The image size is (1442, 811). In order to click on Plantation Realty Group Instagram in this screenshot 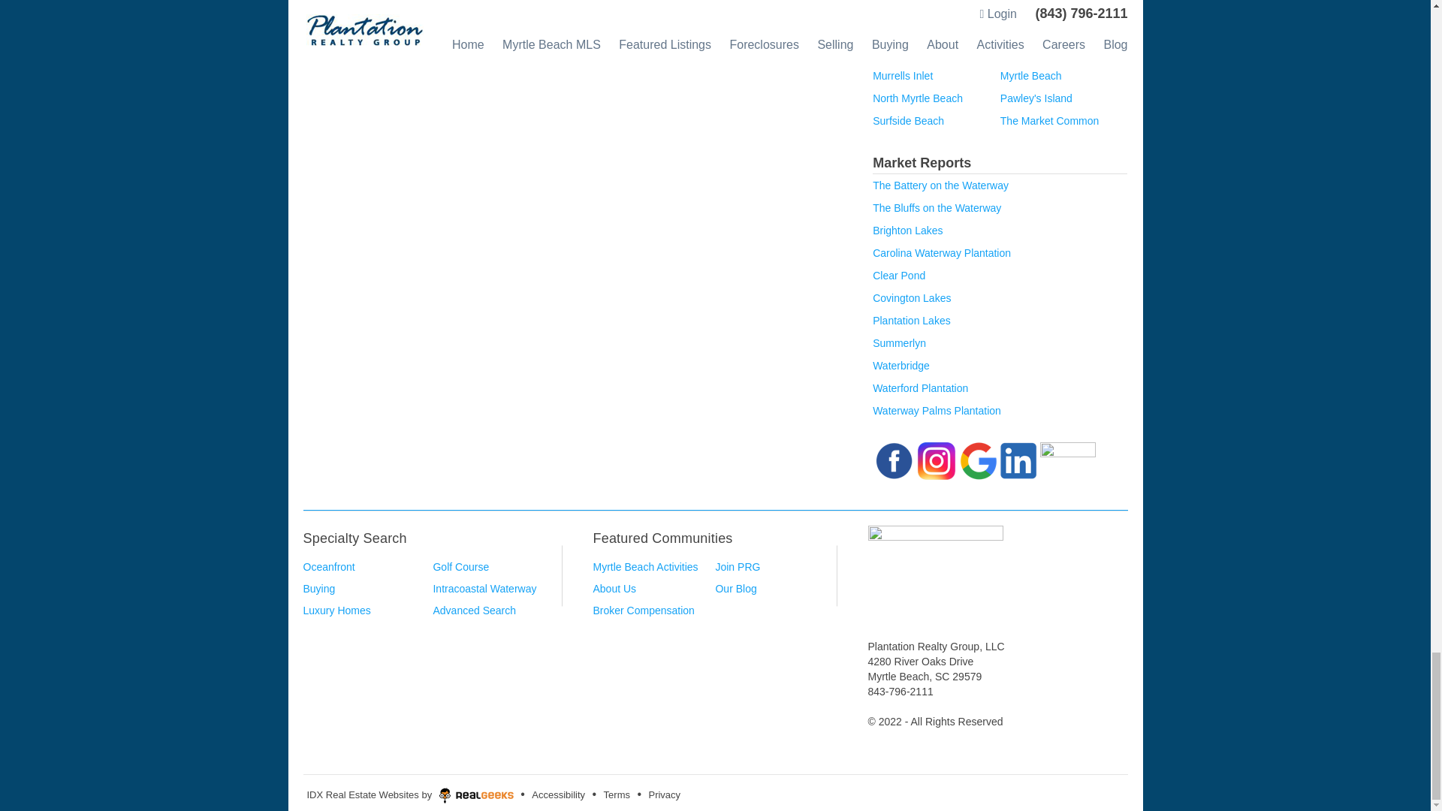, I will do `click(936, 459)`.